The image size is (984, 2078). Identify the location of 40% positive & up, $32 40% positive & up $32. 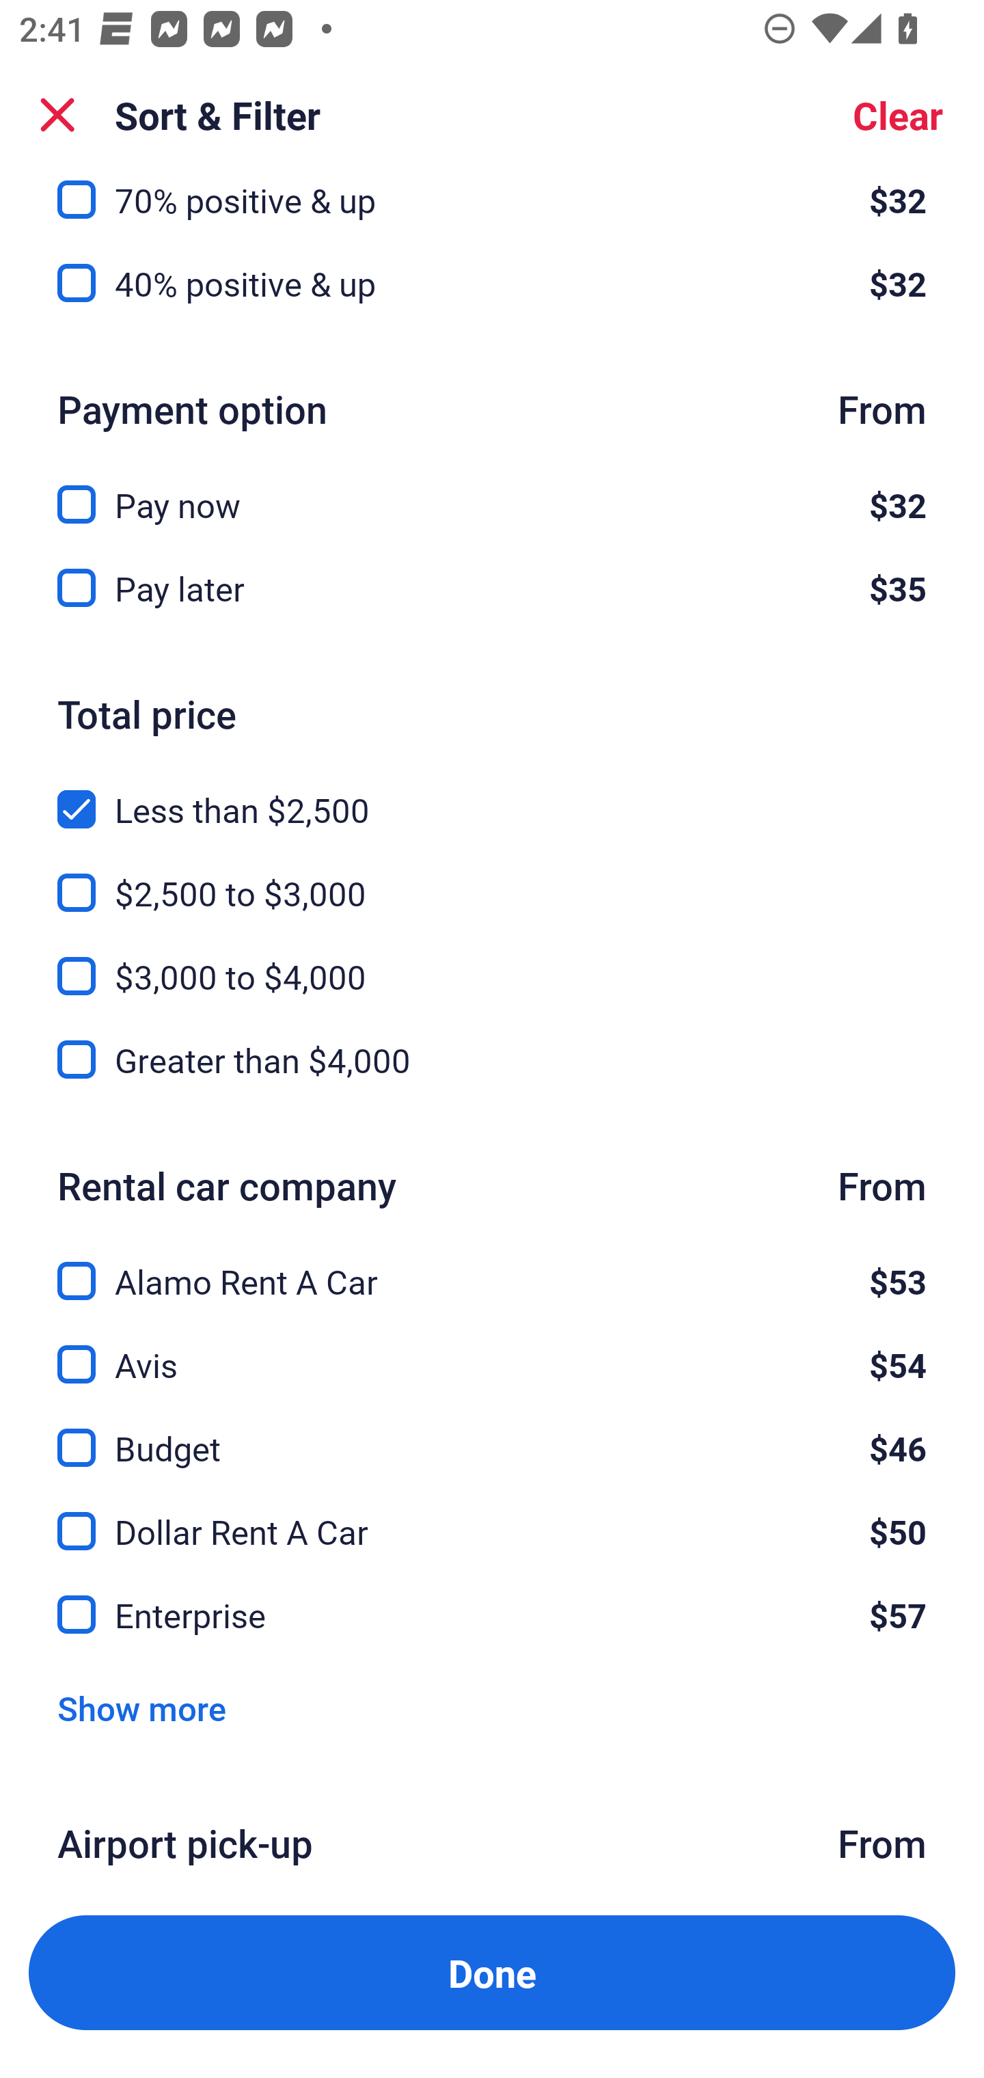
(492, 283).